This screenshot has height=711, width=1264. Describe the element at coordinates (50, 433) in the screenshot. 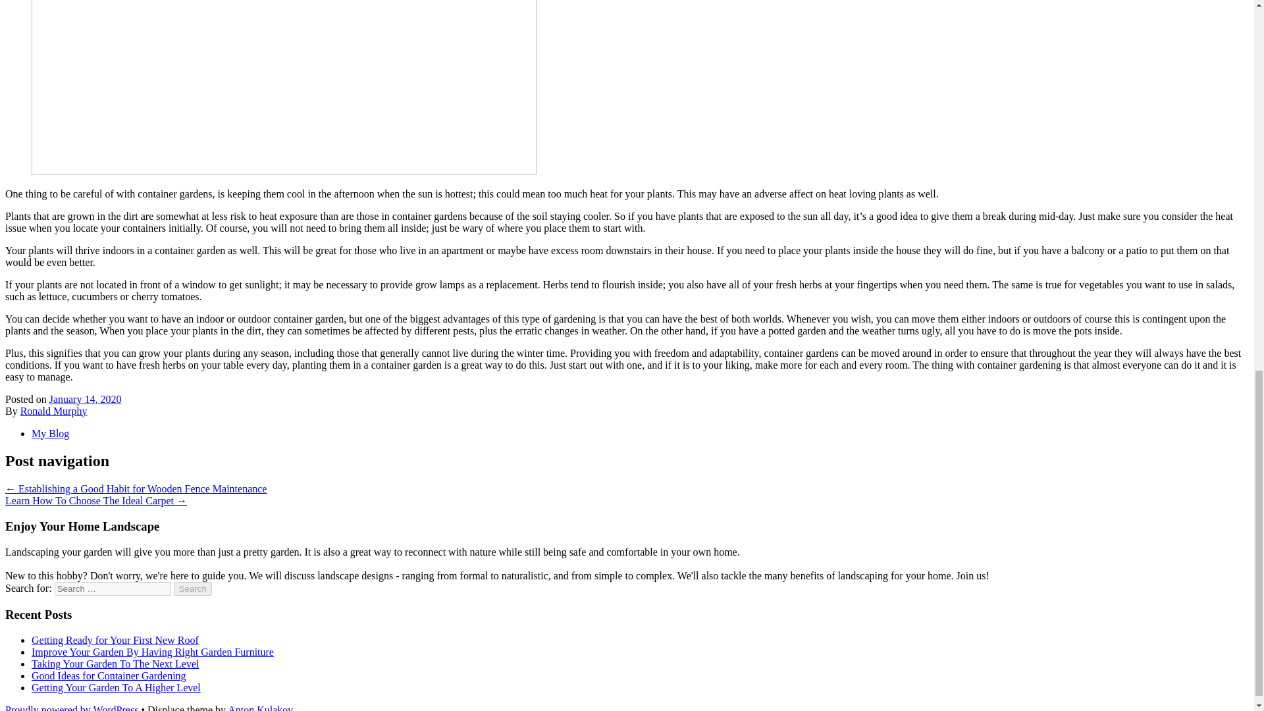

I see `My Blog` at that location.